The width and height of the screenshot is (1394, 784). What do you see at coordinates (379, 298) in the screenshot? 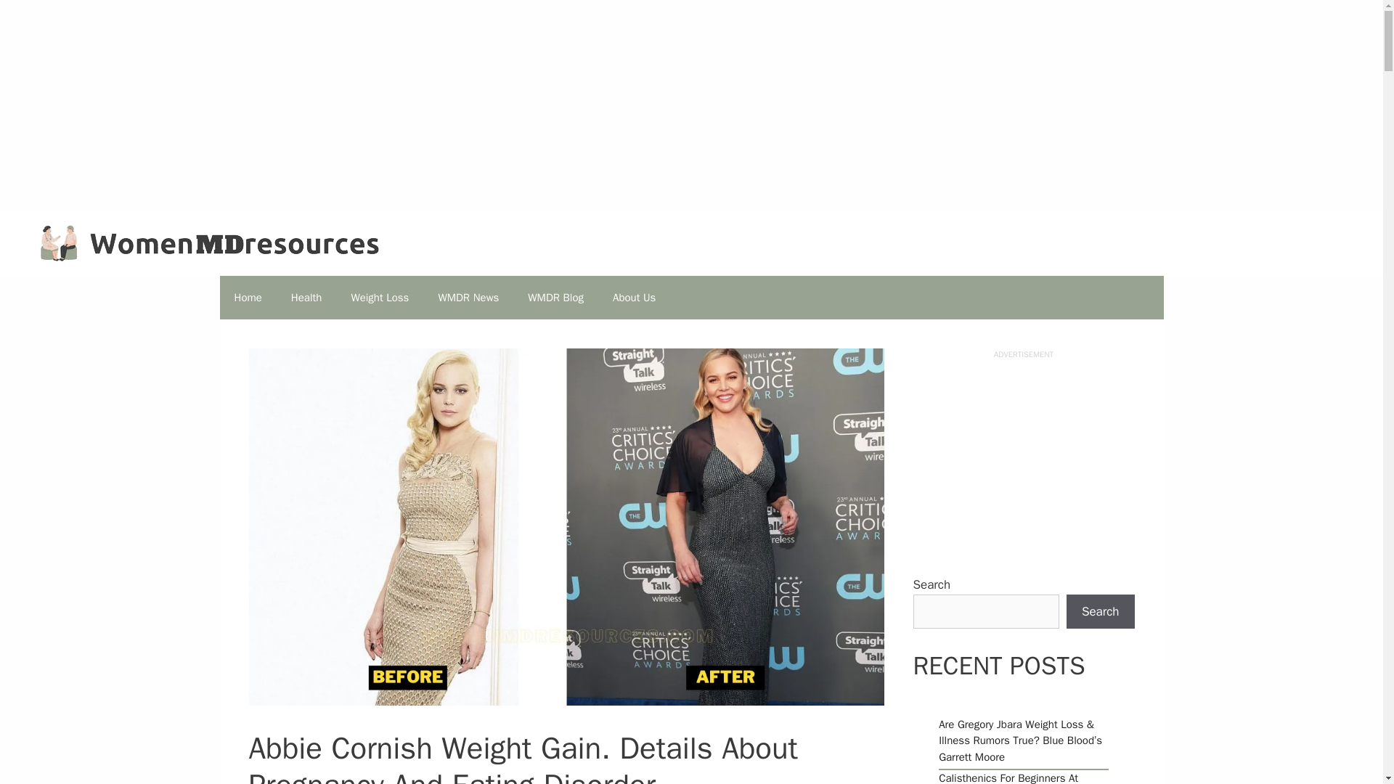
I see `Weight Loss` at bounding box center [379, 298].